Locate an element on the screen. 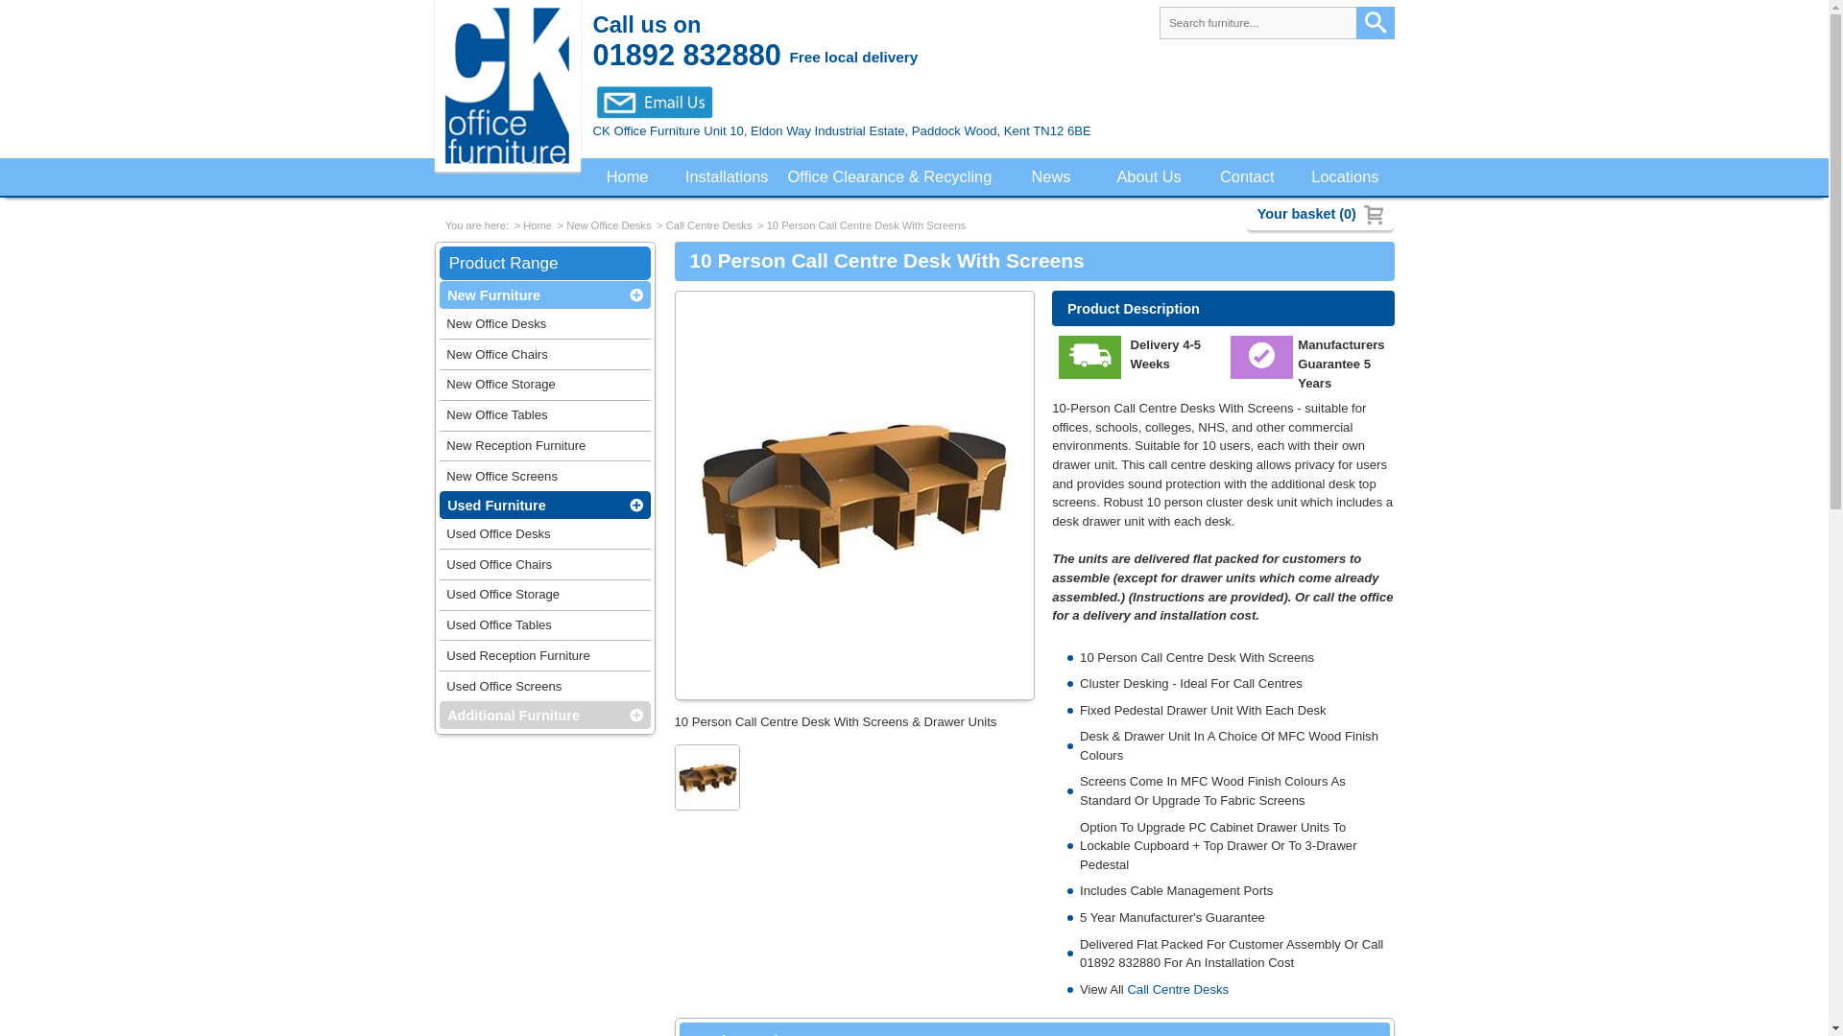  Locations is located at coordinates (1344, 177).